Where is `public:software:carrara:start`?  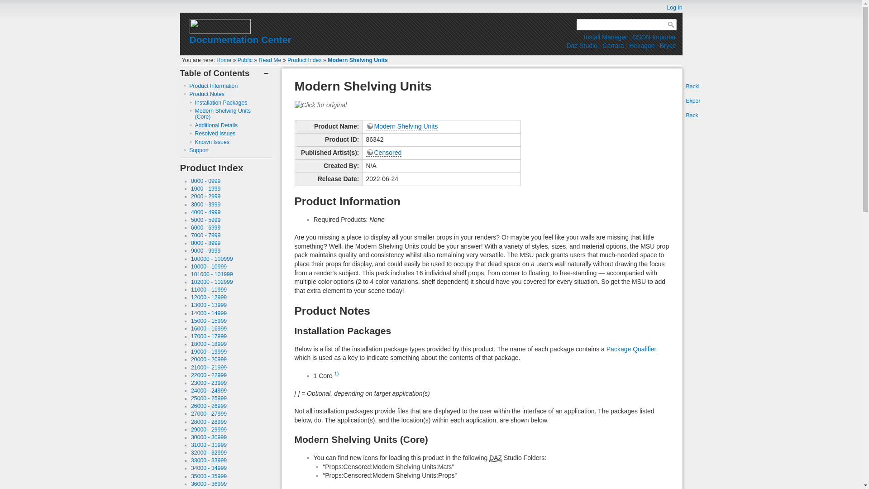
public:software:carrara:start is located at coordinates (613, 45).